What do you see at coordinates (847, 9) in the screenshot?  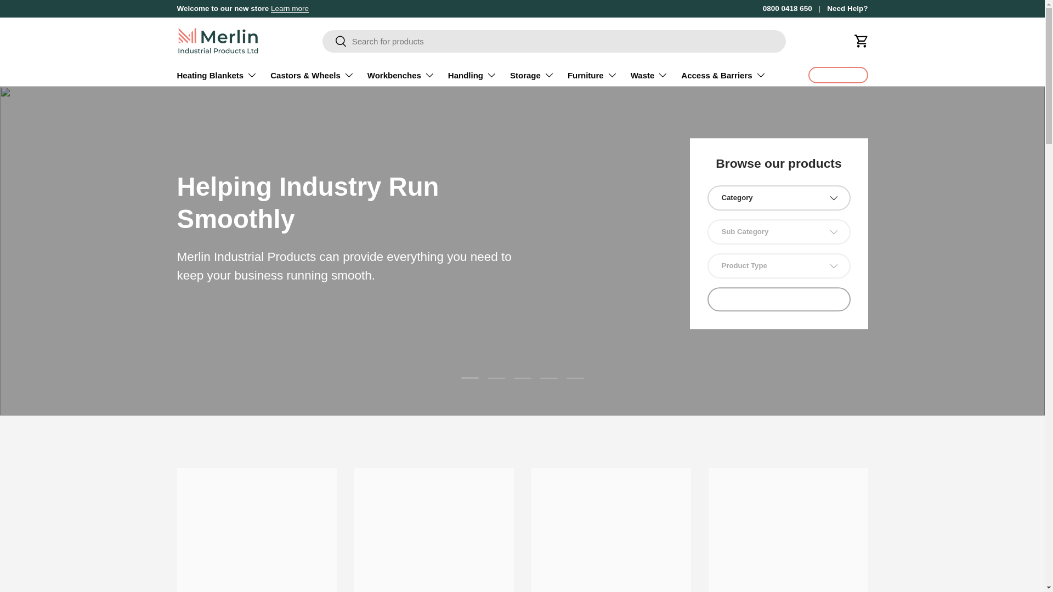 I see `Need Help?` at bounding box center [847, 9].